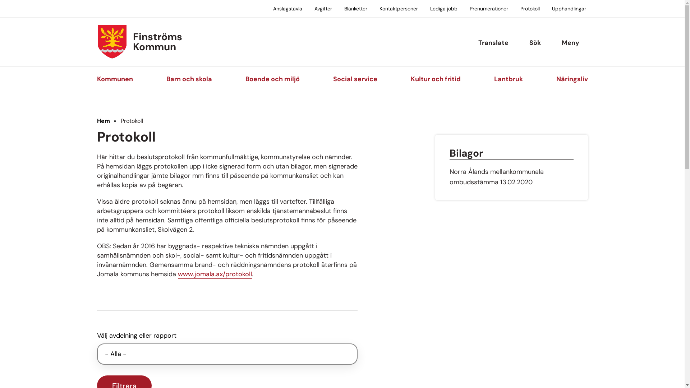 The width and height of the screenshot is (690, 388). I want to click on Kontaktpersoner, so click(398, 9).